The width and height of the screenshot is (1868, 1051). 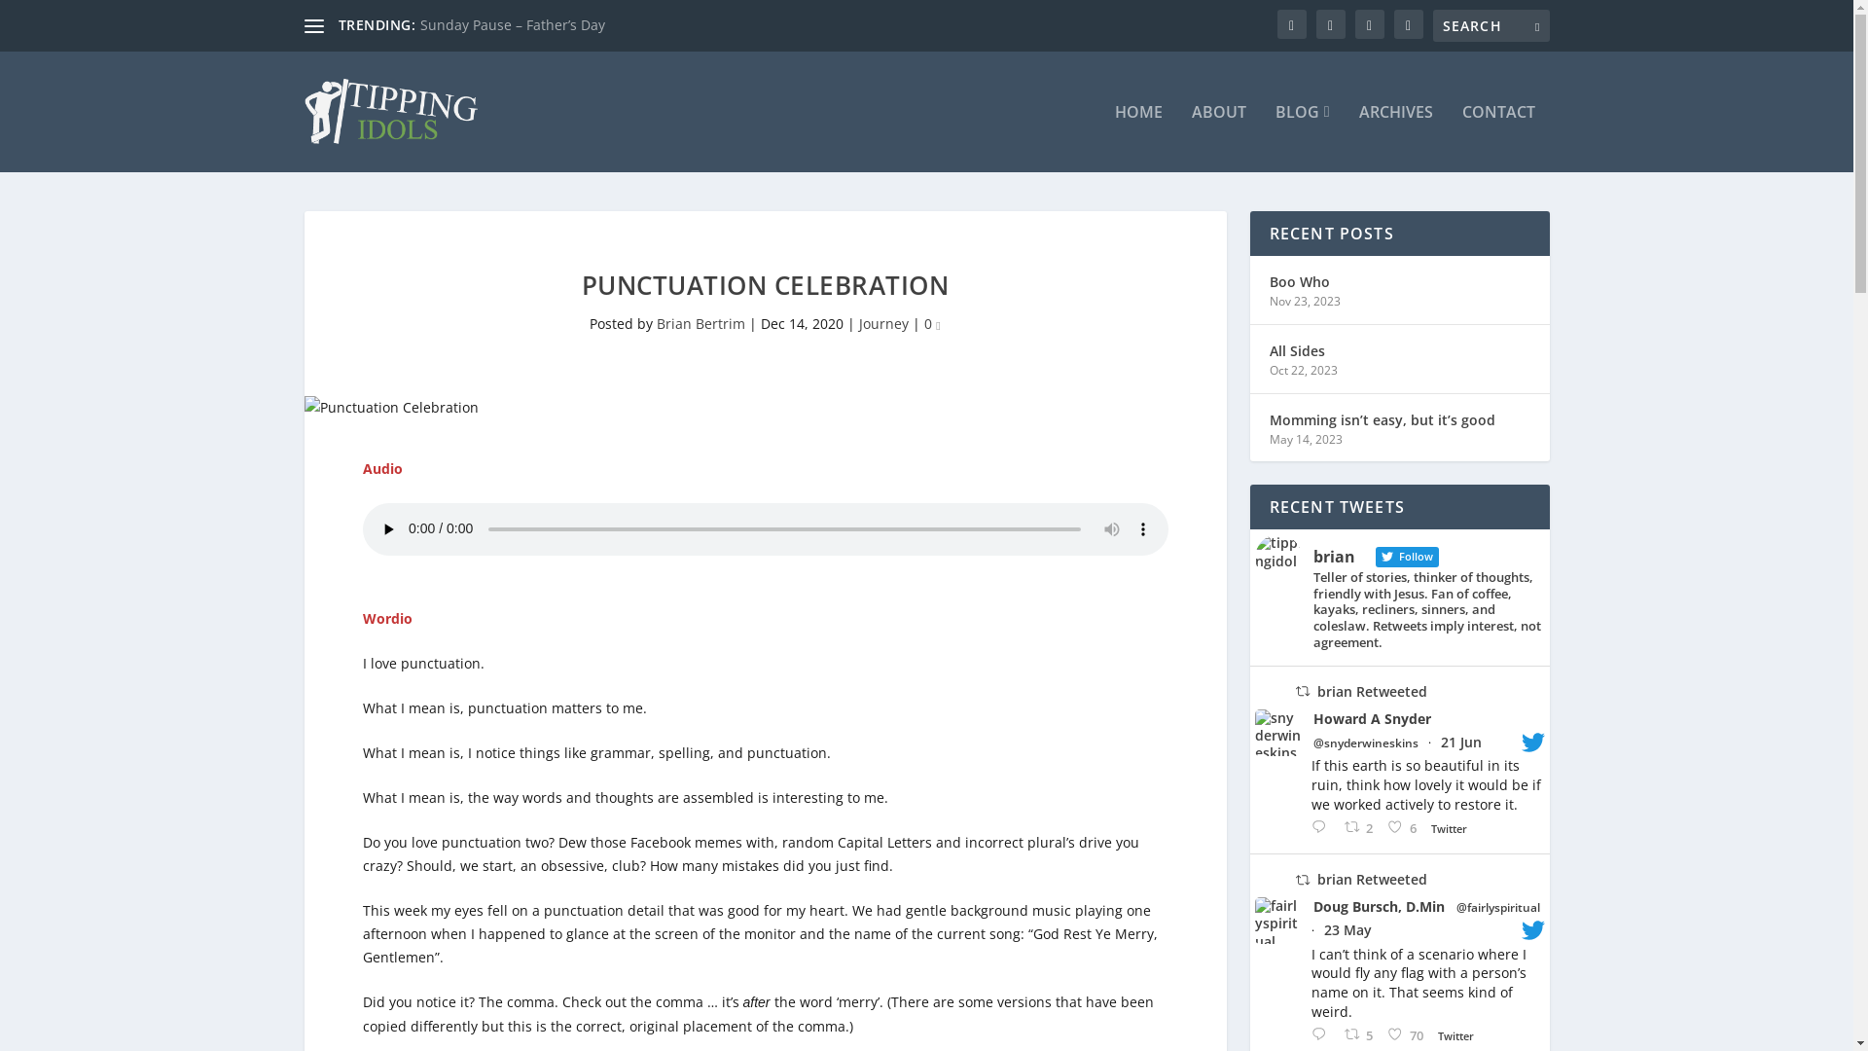 What do you see at coordinates (1498, 138) in the screenshot?
I see `CONTACT` at bounding box center [1498, 138].